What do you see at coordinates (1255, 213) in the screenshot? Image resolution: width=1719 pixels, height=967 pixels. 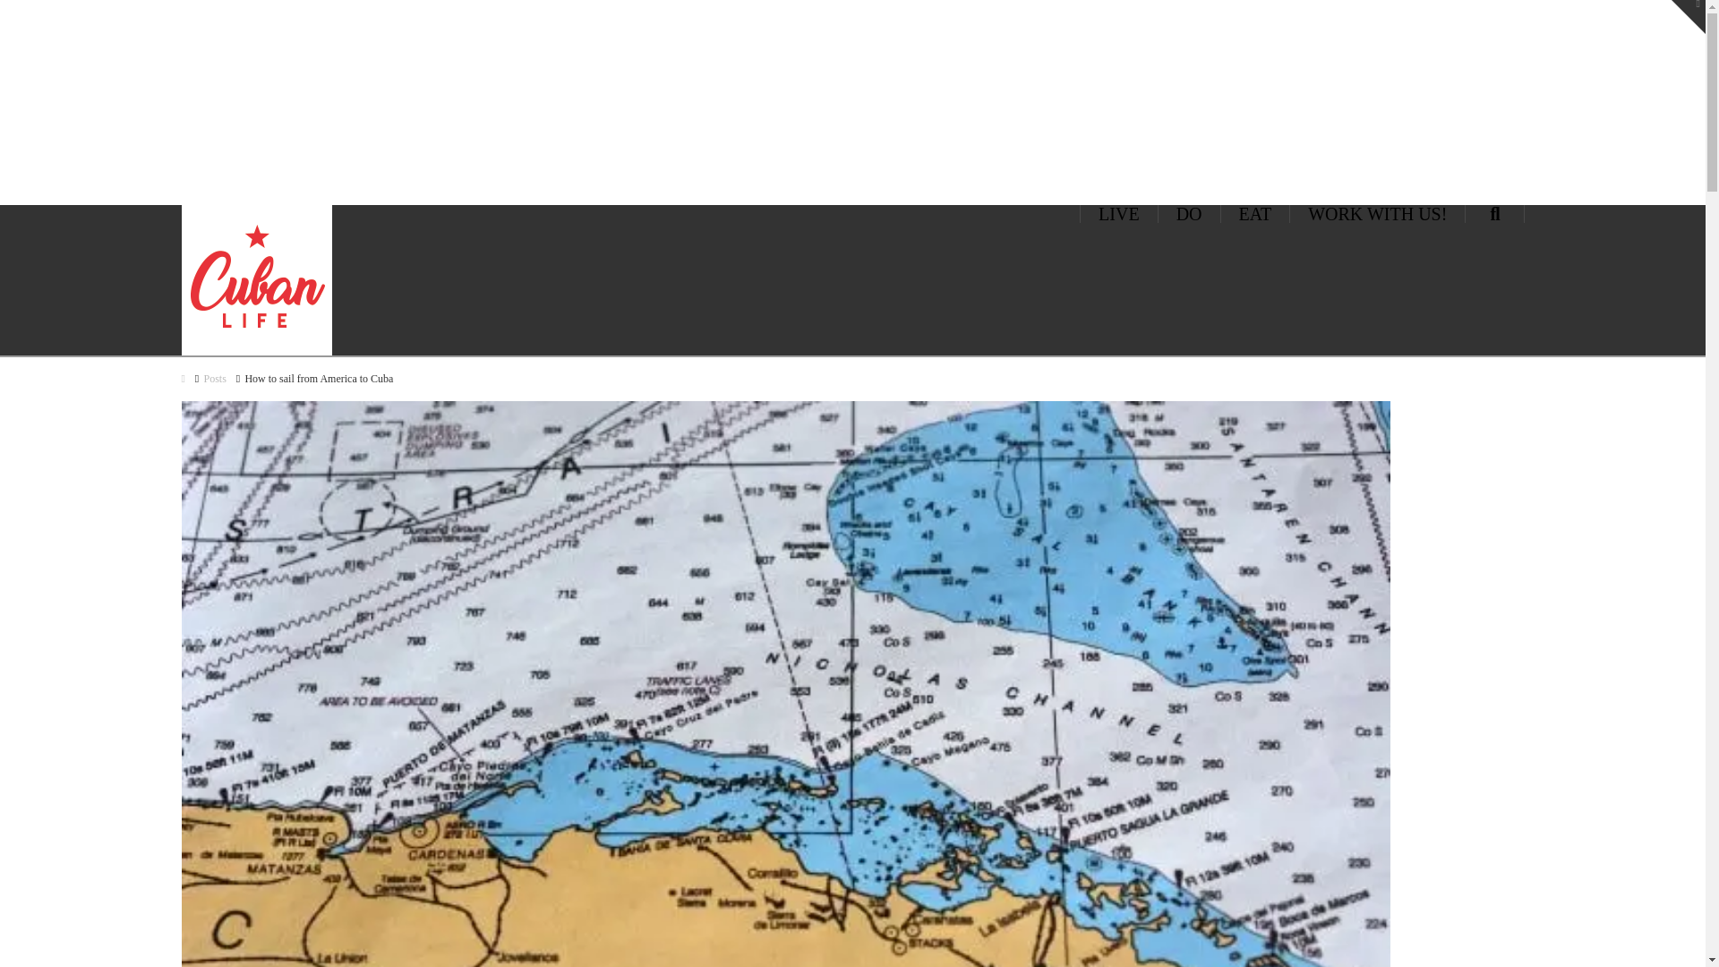 I see `EAT` at bounding box center [1255, 213].